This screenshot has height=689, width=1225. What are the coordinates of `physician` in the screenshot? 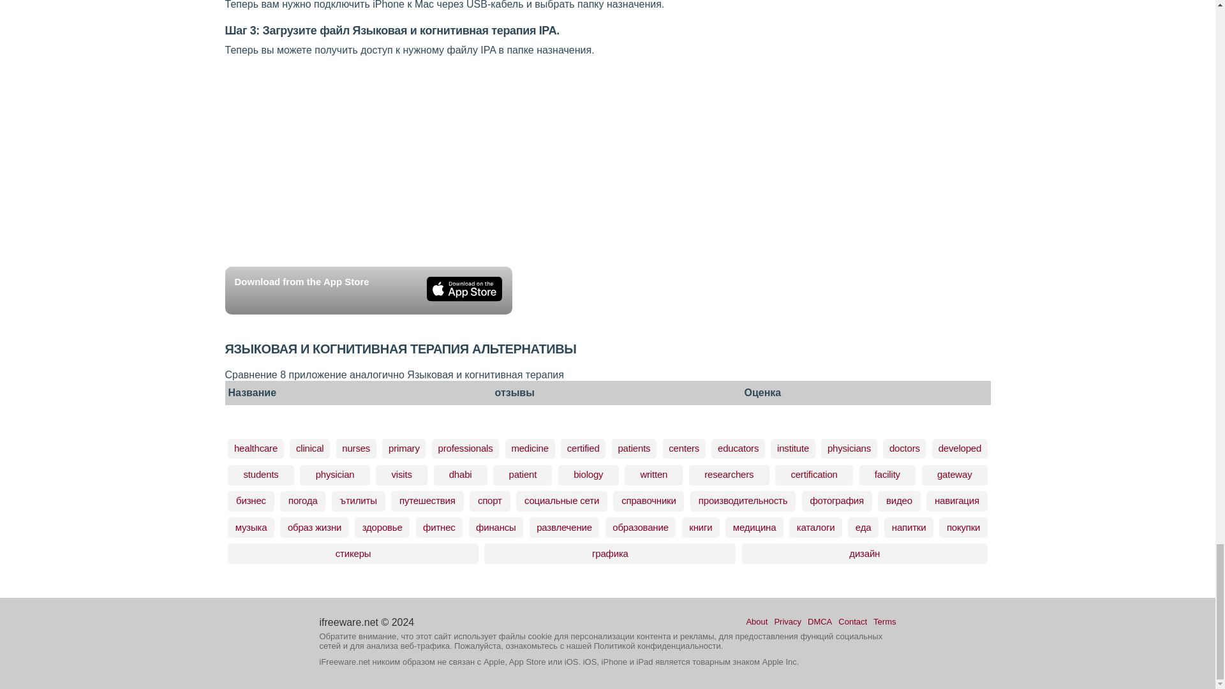 It's located at (335, 474).